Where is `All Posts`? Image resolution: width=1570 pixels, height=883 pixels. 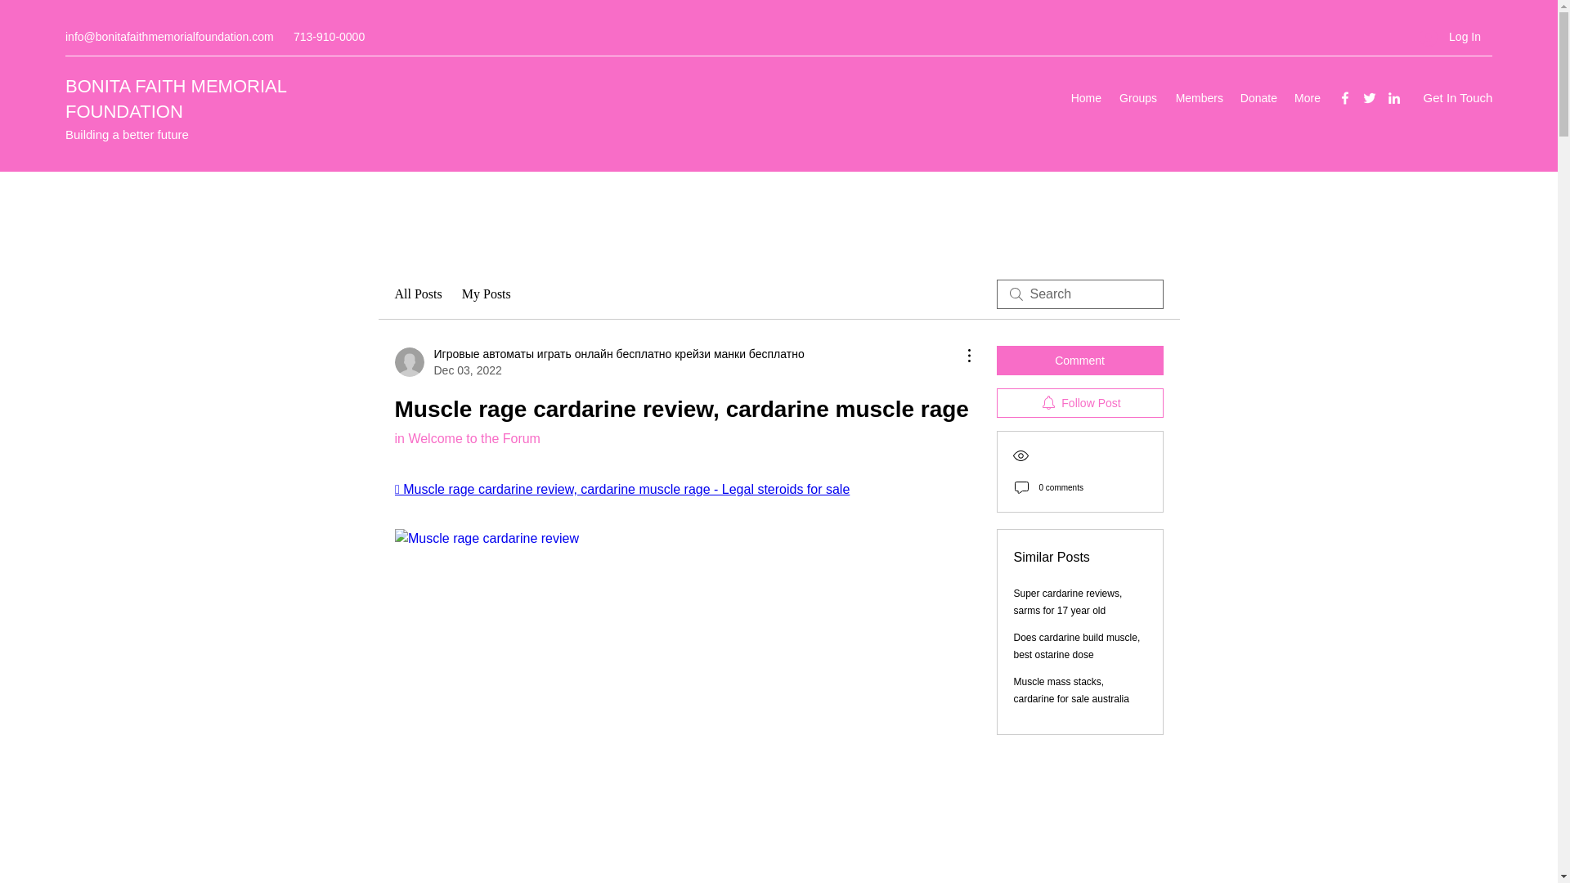 All Posts is located at coordinates (417, 294).